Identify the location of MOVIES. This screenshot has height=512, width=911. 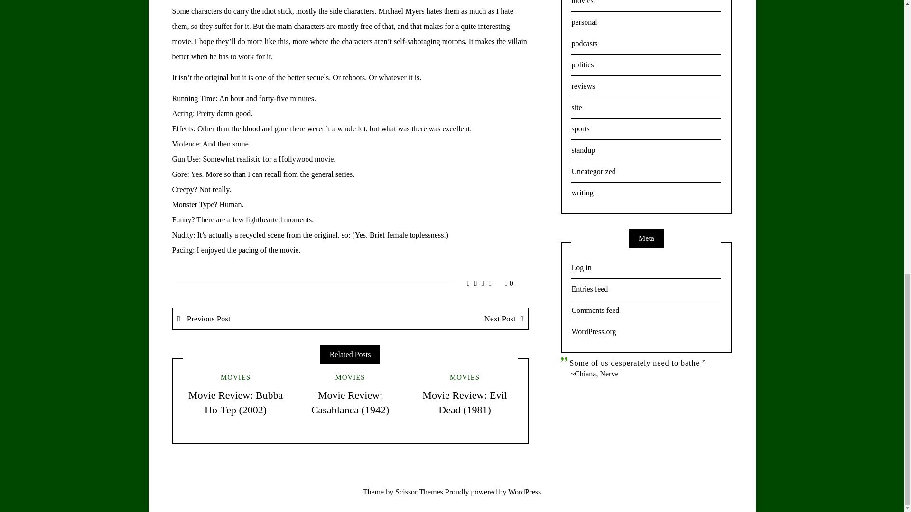
(465, 377).